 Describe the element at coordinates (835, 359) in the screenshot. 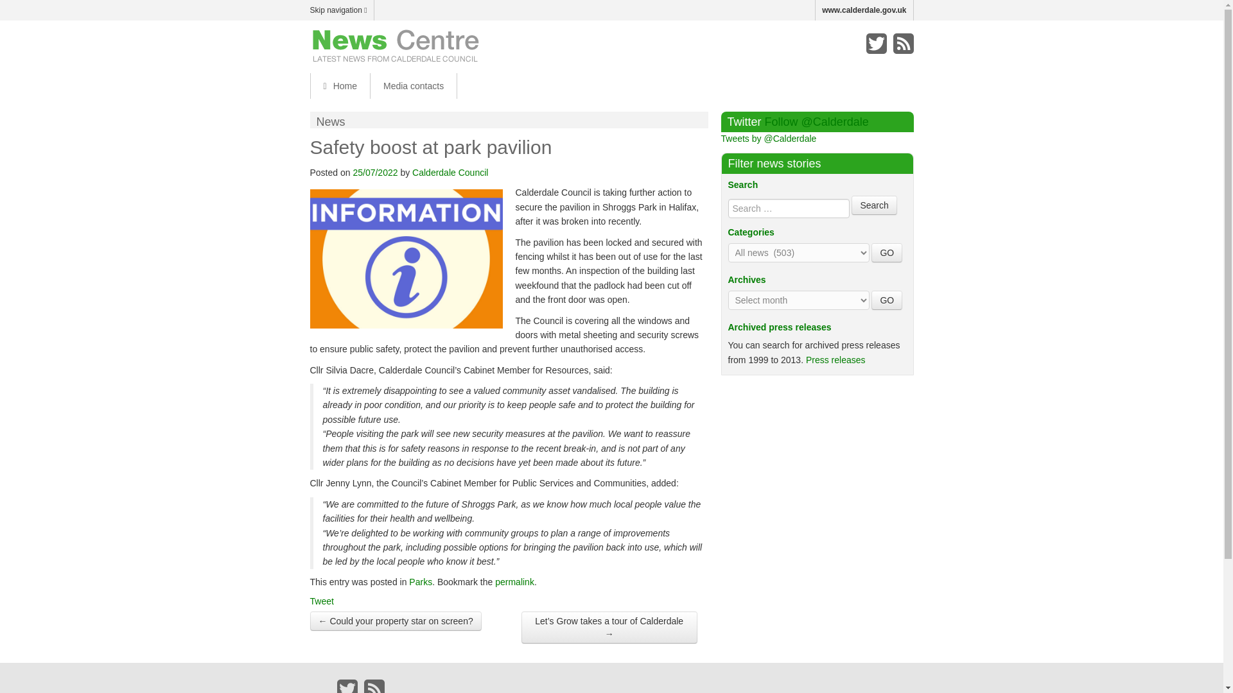

I see `Press releases` at that location.